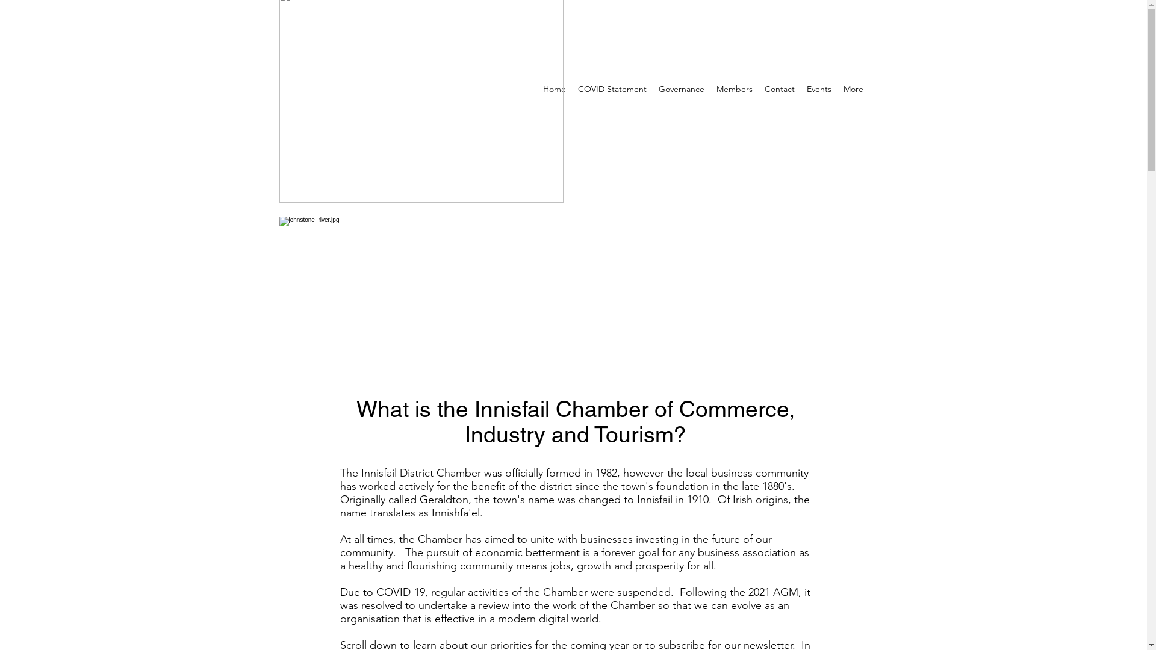 This screenshot has width=1156, height=650. Describe the element at coordinates (735, 89) in the screenshot. I see `Members` at that location.